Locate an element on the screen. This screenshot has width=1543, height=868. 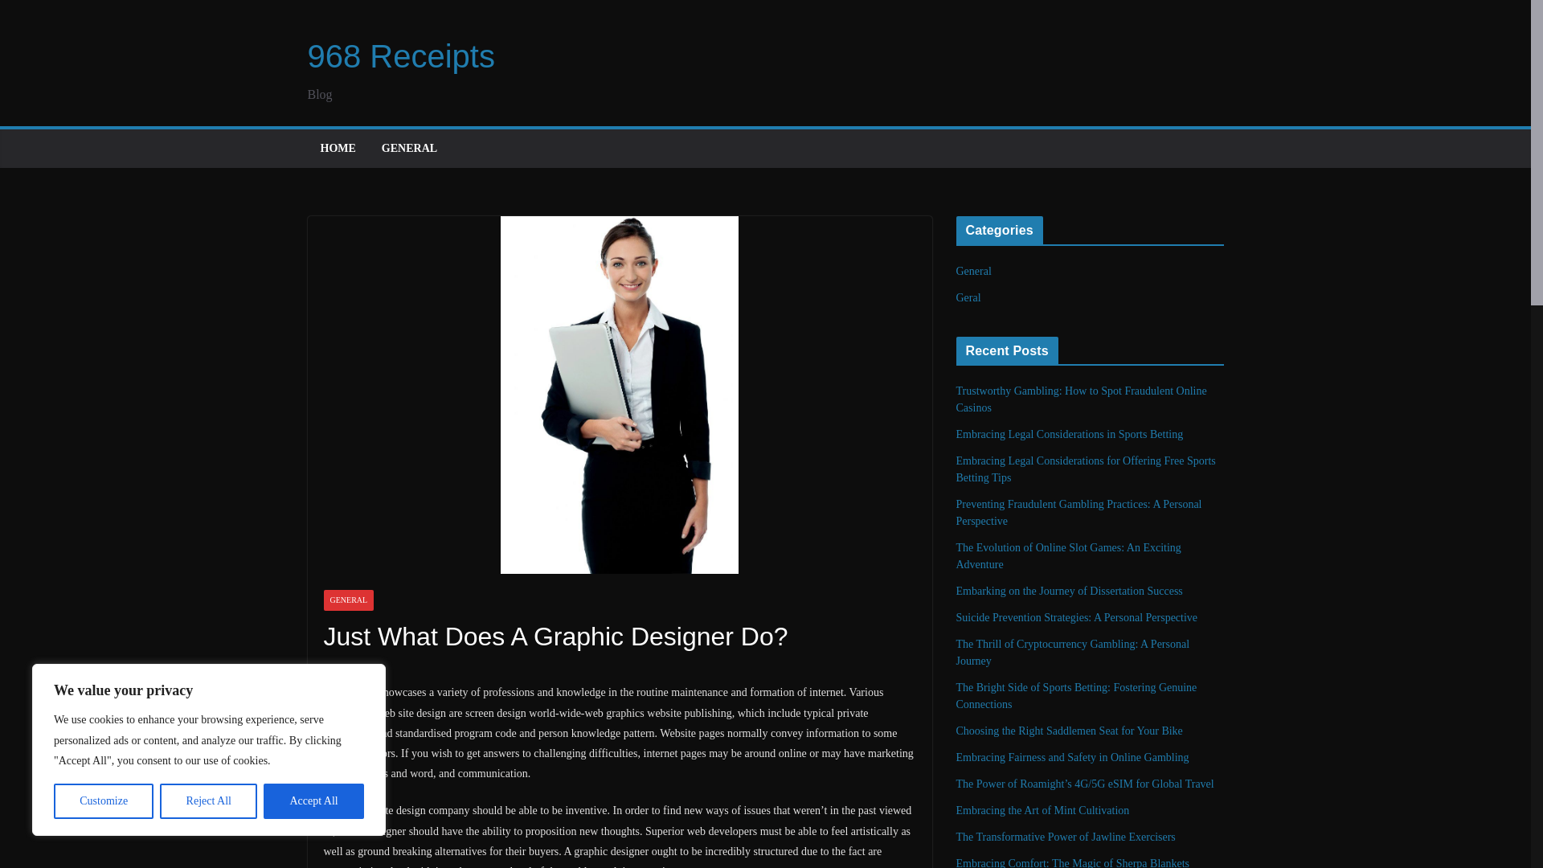
Suicide Prevention Strategies: A Personal Perspective is located at coordinates (1077, 617).